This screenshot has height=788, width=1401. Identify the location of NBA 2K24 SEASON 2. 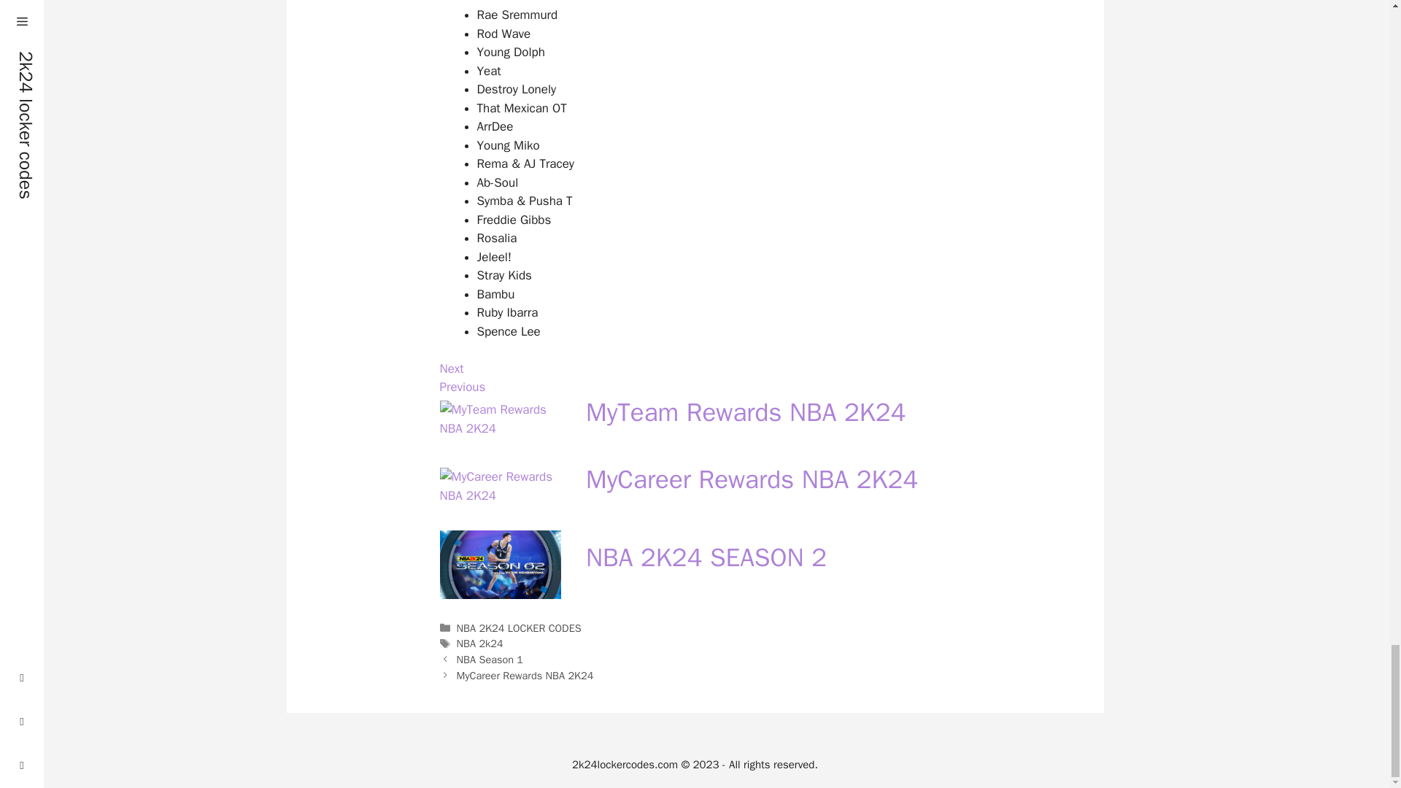
(706, 557).